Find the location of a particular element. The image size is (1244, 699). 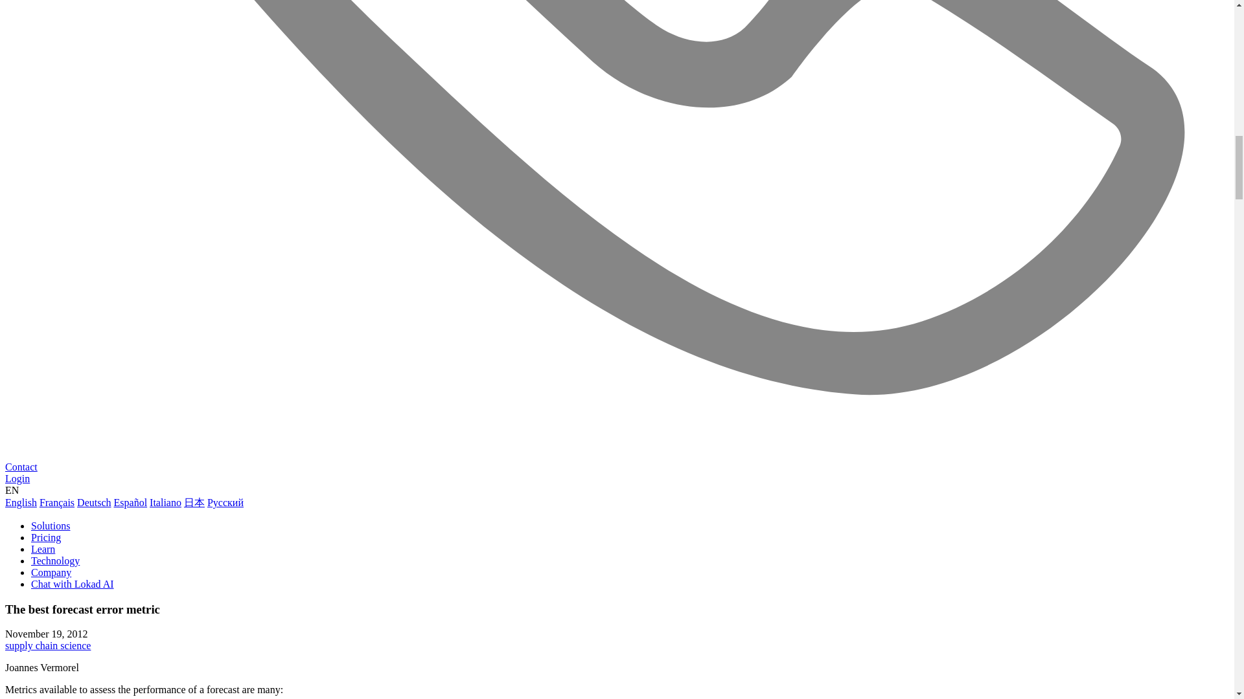

Login is located at coordinates (17, 479).